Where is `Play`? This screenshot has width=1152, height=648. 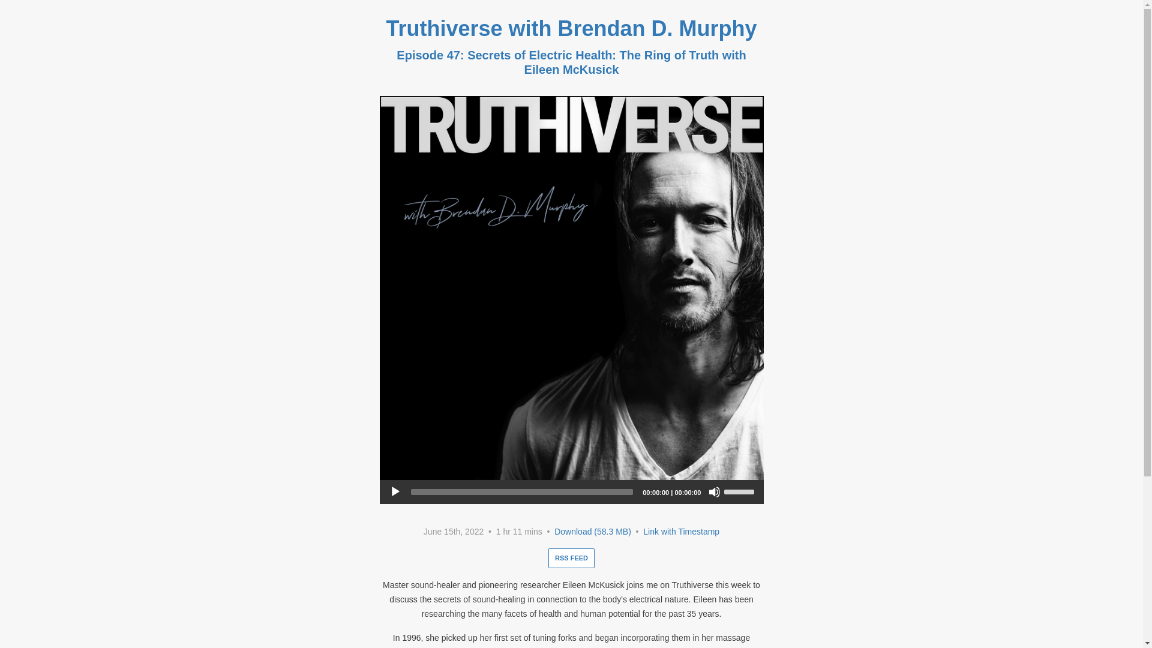 Play is located at coordinates (395, 492).